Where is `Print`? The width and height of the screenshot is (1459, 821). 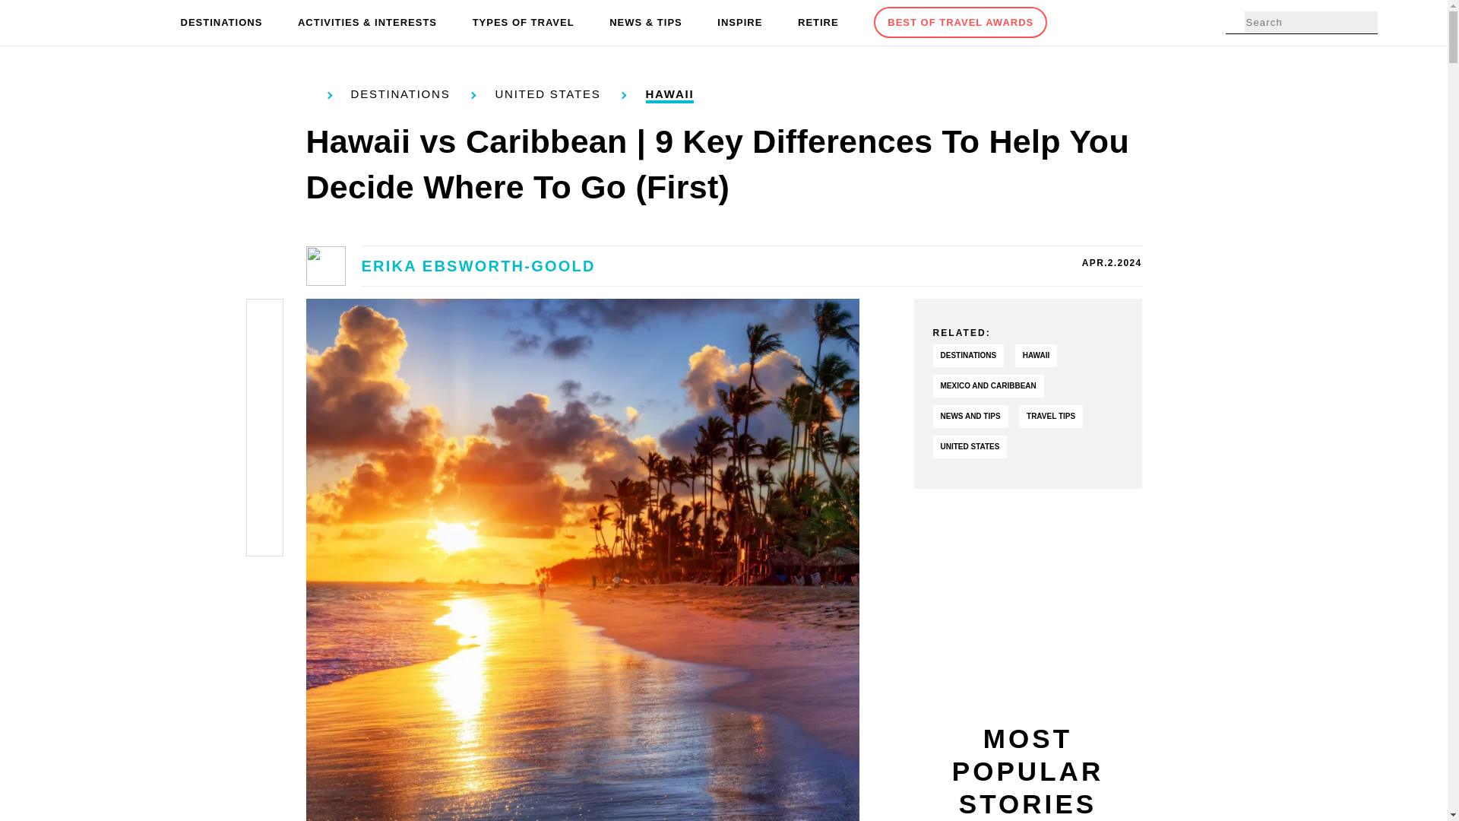
Print is located at coordinates (264, 499).